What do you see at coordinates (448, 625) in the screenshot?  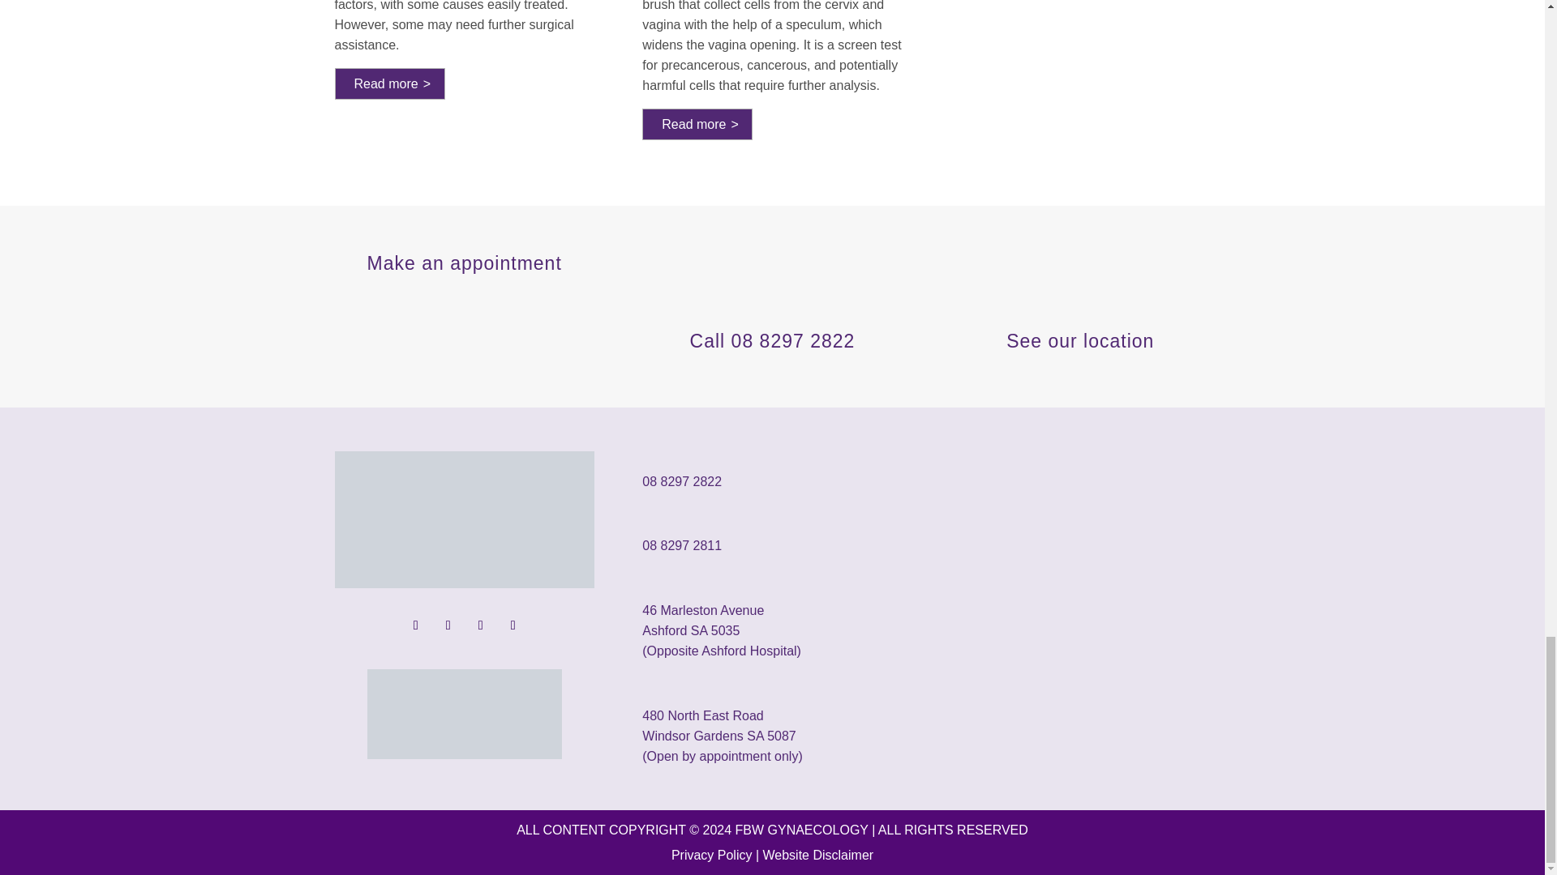 I see `Follow on Instagram` at bounding box center [448, 625].